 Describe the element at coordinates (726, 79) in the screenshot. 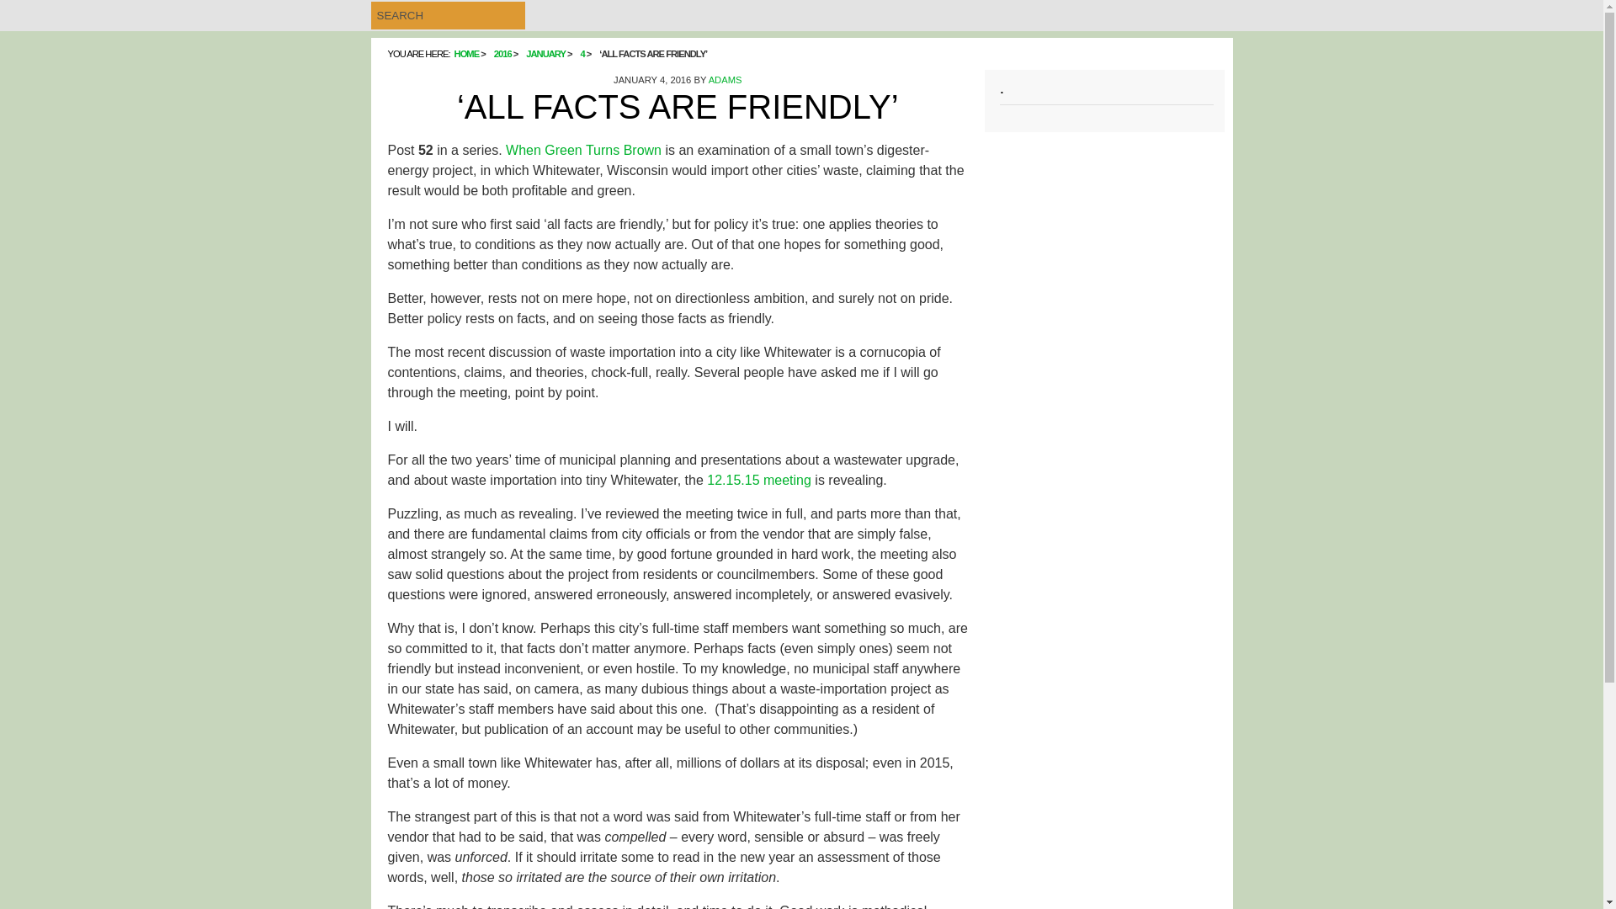

I see `ADAMS` at that location.